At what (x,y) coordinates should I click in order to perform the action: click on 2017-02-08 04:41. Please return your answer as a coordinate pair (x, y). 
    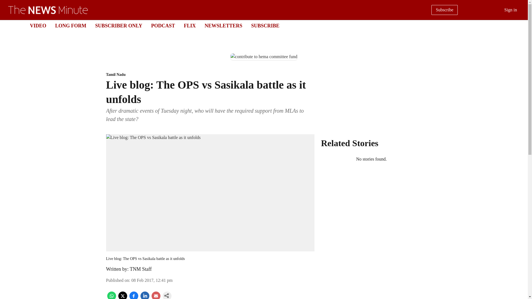
    Looking at the image, I should click on (152, 280).